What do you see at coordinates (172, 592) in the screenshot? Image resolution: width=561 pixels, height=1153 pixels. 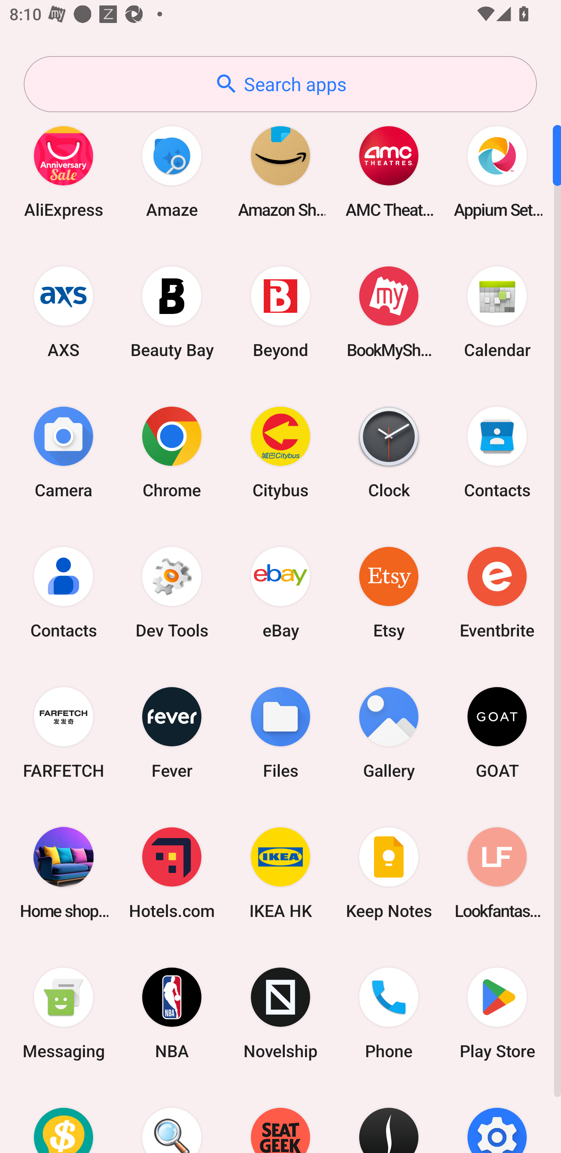 I see `Dev Tools` at bounding box center [172, 592].